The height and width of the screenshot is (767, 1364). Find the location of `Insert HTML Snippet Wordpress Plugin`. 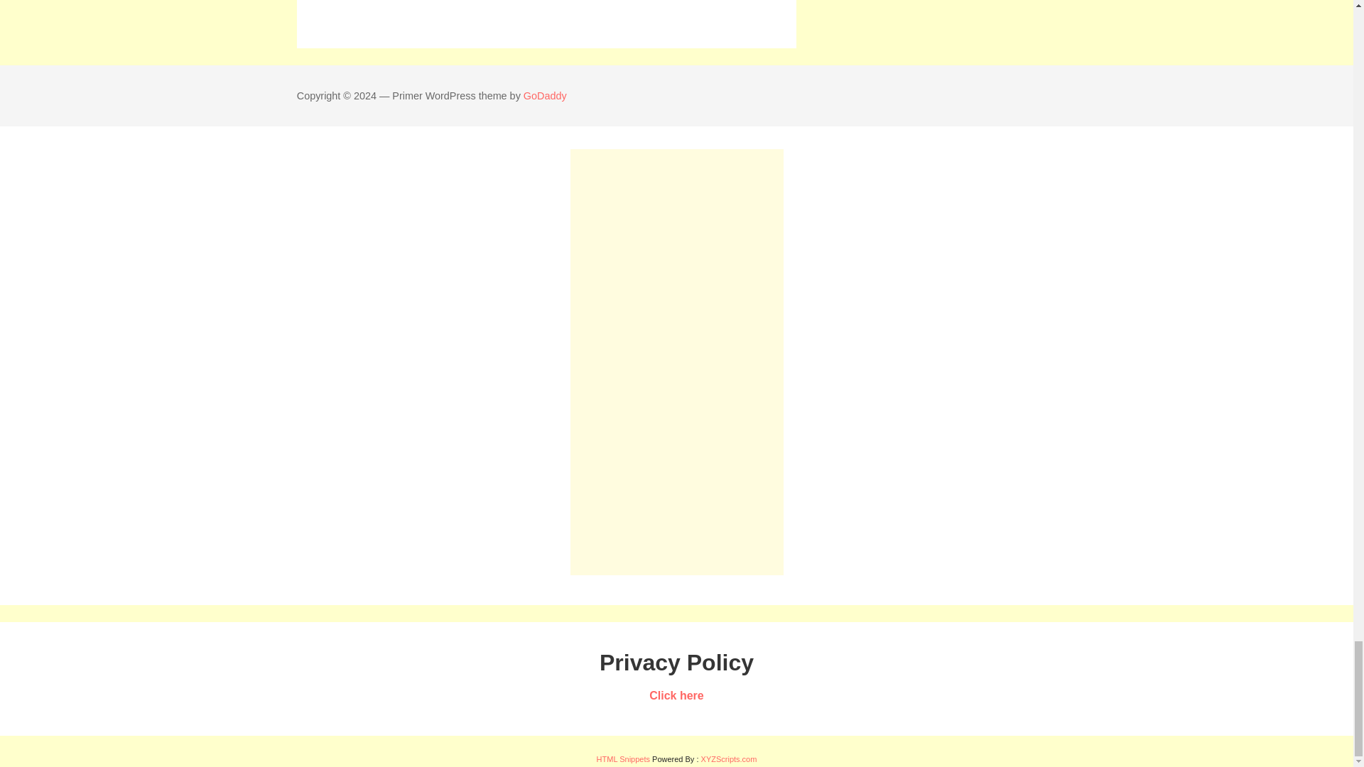

Insert HTML Snippet Wordpress Plugin is located at coordinates (624, 758).